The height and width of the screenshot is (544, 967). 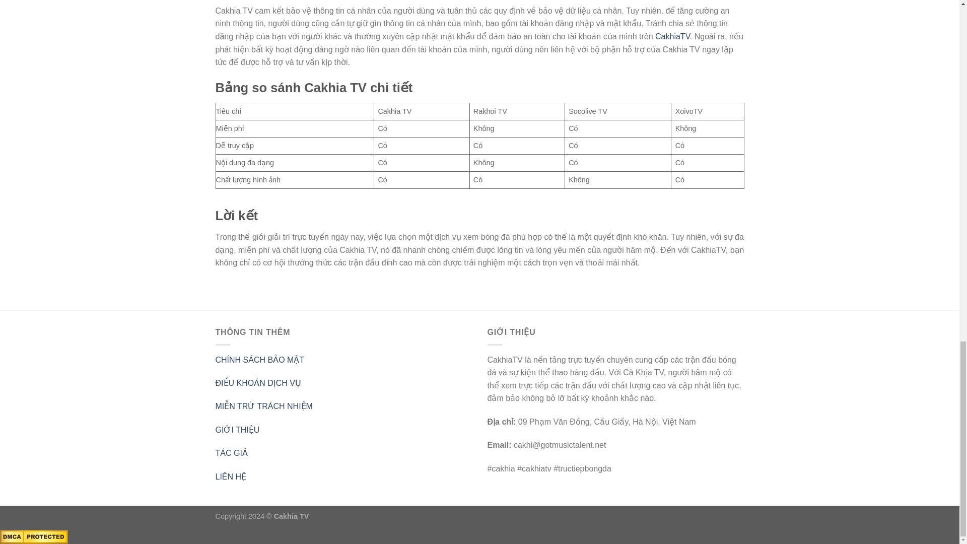 I want to click on CakhiaTV, so click(x=673, y=36).